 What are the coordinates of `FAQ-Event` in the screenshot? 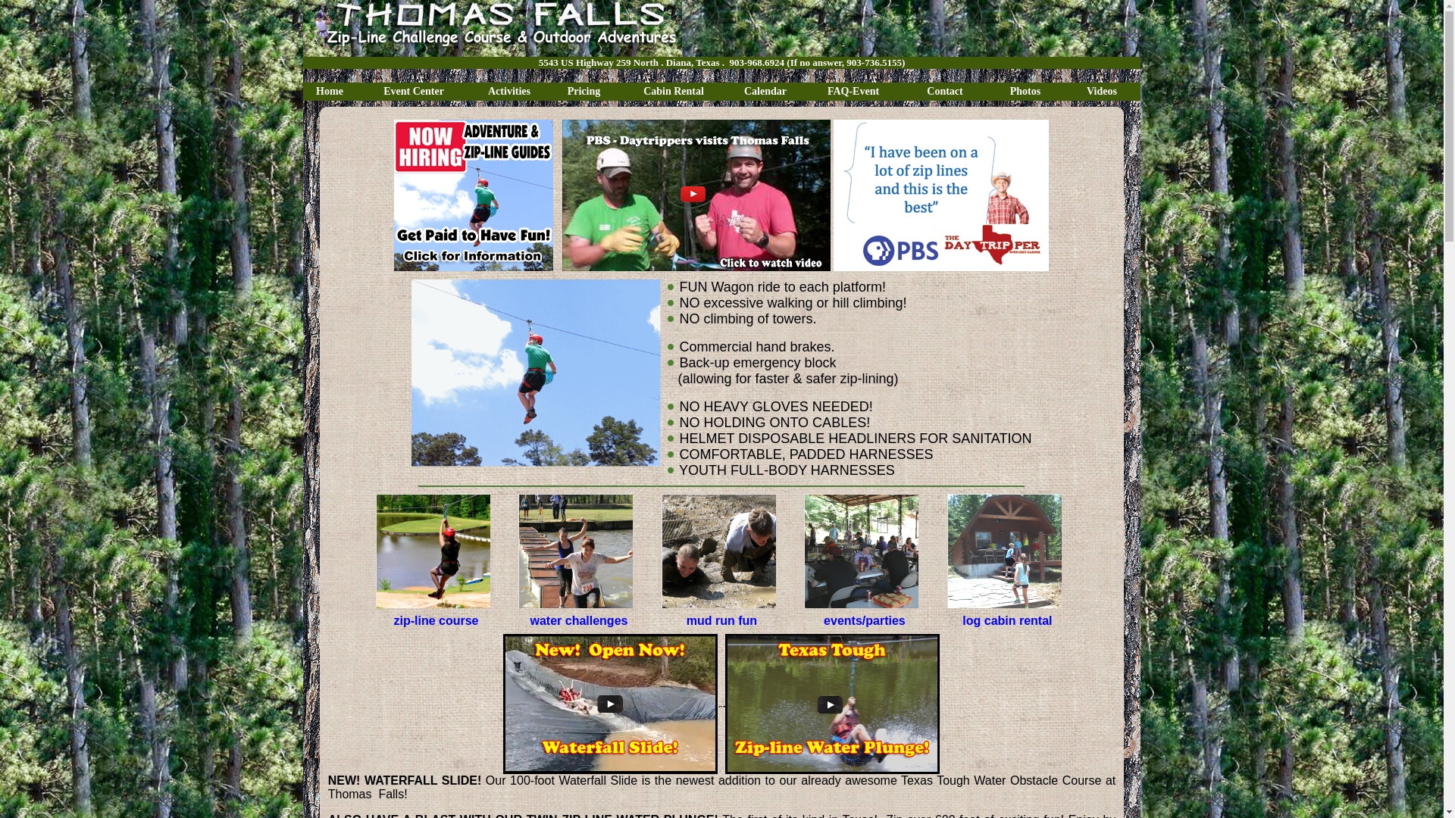 It's located at (853, 91).